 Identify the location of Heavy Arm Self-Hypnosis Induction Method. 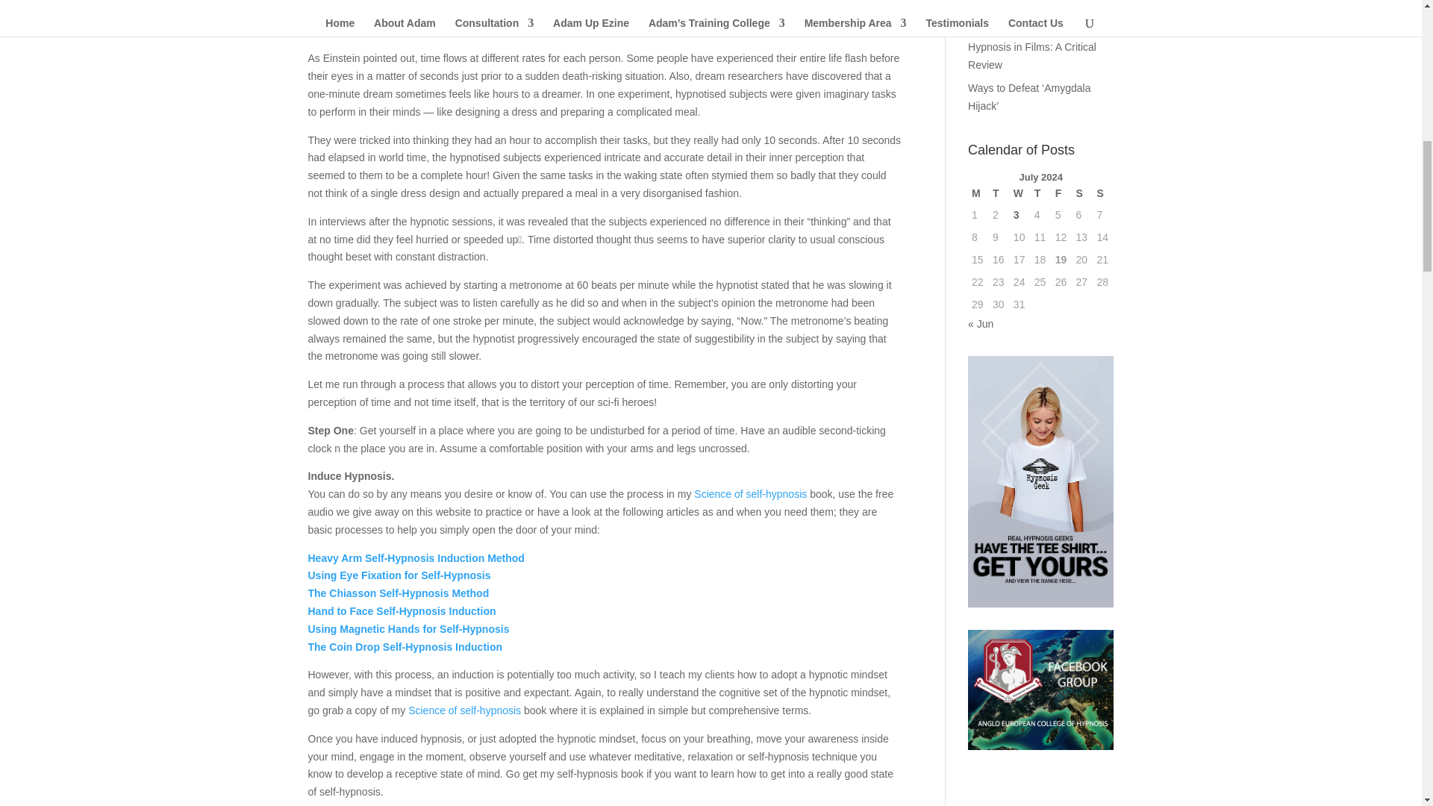
(416, 558).